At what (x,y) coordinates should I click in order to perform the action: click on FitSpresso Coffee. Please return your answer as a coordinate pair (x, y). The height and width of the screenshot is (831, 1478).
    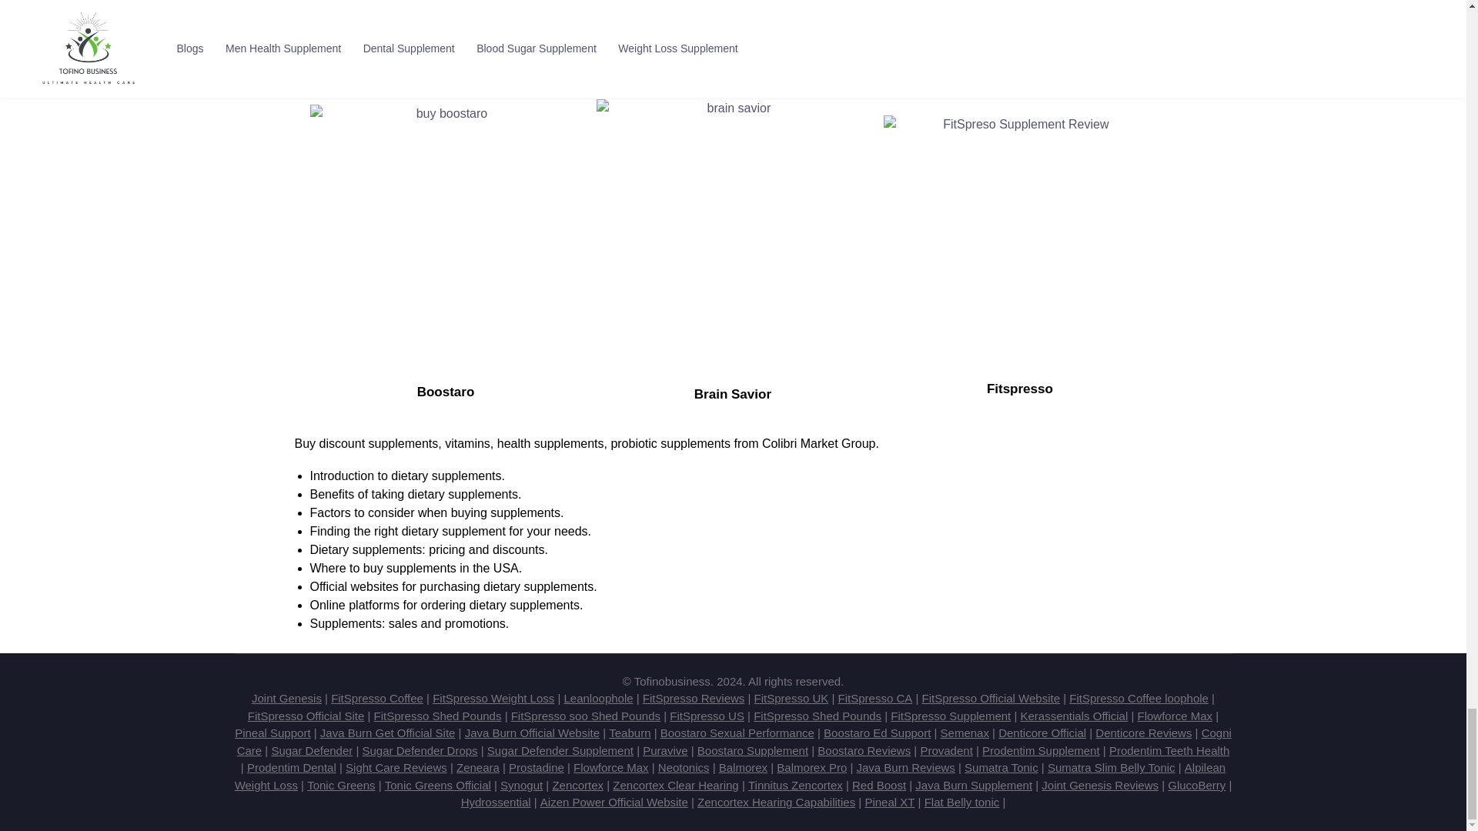
    Looking at the image, I should click on (377, 697).